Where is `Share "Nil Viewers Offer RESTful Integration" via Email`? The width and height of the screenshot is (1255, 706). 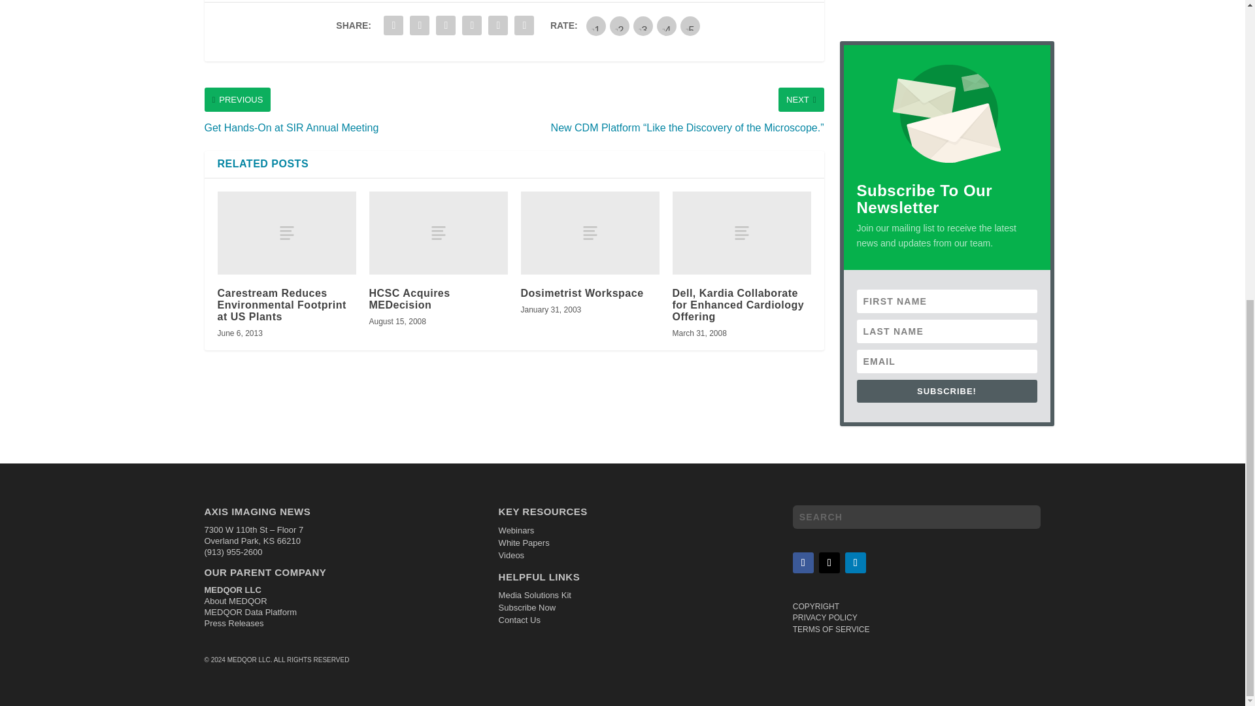 Share "Nil Viewers Offer RESTful Integration" via Email is located at coordinates (497, 25).